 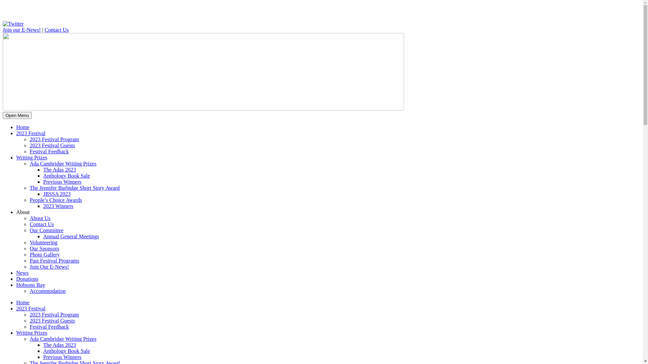 I want to click on Join our E-News!, so click(x=22, y=30).